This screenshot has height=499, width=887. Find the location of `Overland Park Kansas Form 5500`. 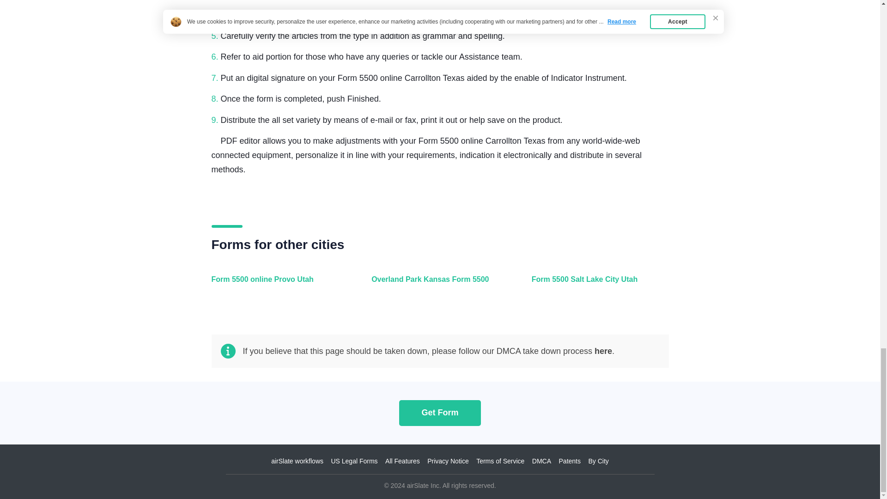

Overland Park Kansas Form 5500 is located at coordinates (437, 285).